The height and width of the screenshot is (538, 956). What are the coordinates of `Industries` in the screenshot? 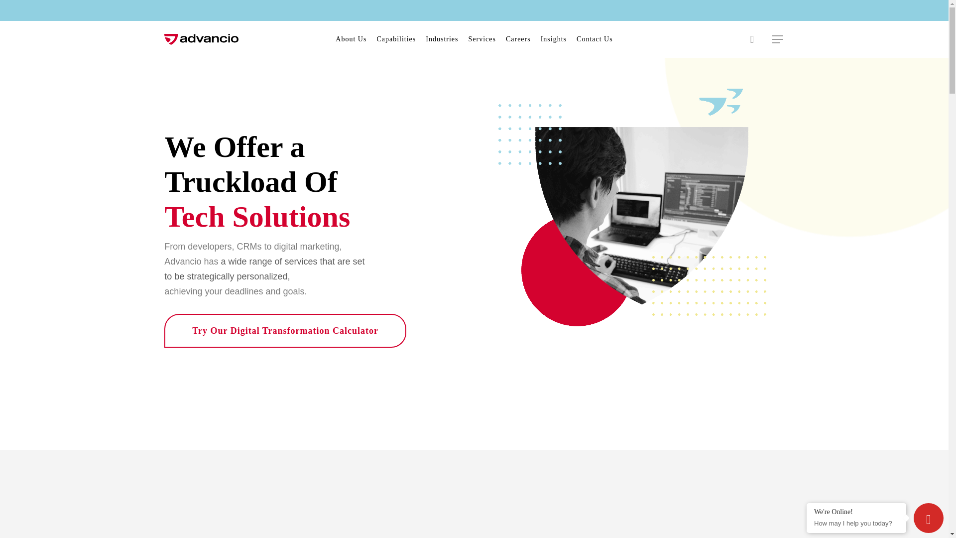 It's located at (441, 39).